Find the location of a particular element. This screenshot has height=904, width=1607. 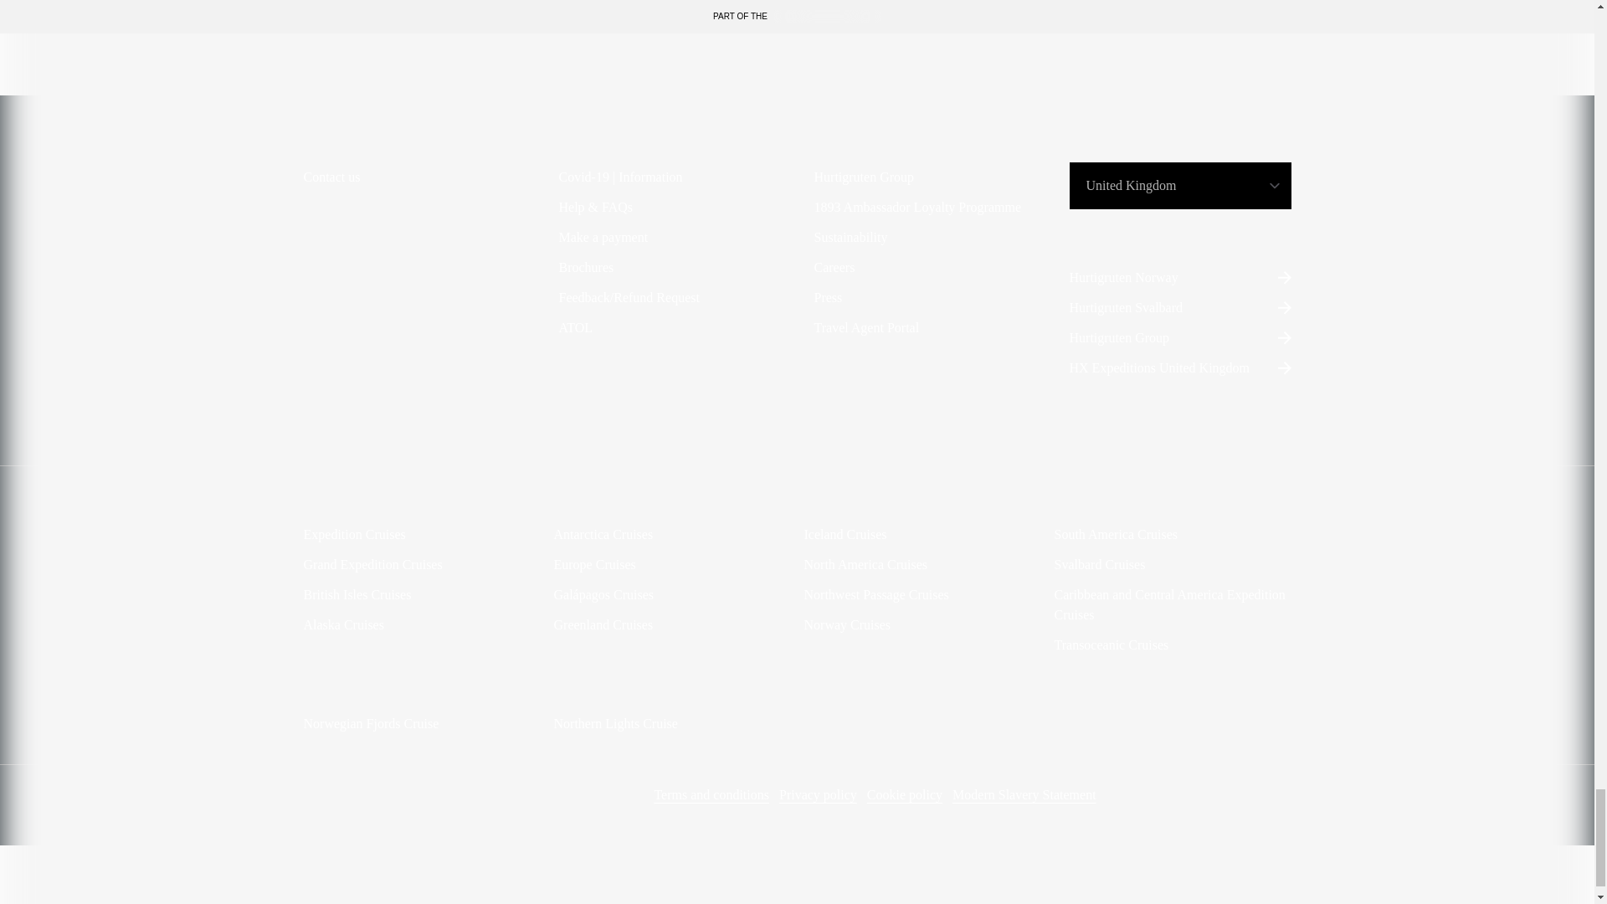

Careers is located at coordinates (834, 267).